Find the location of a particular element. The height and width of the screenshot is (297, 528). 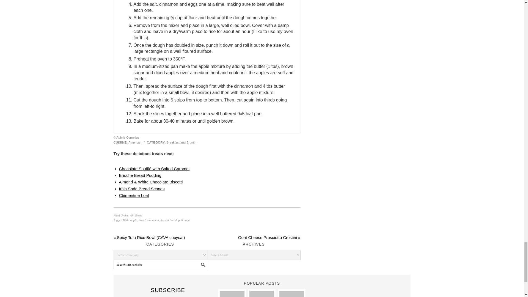

All is located at coordinates (131, 215).